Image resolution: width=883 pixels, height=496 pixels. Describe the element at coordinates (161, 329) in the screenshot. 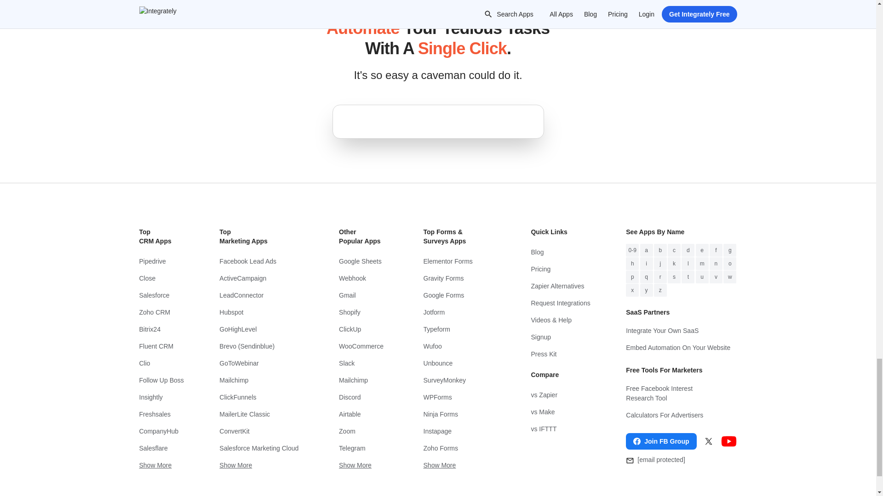

I see `Bitrix24` at that location.